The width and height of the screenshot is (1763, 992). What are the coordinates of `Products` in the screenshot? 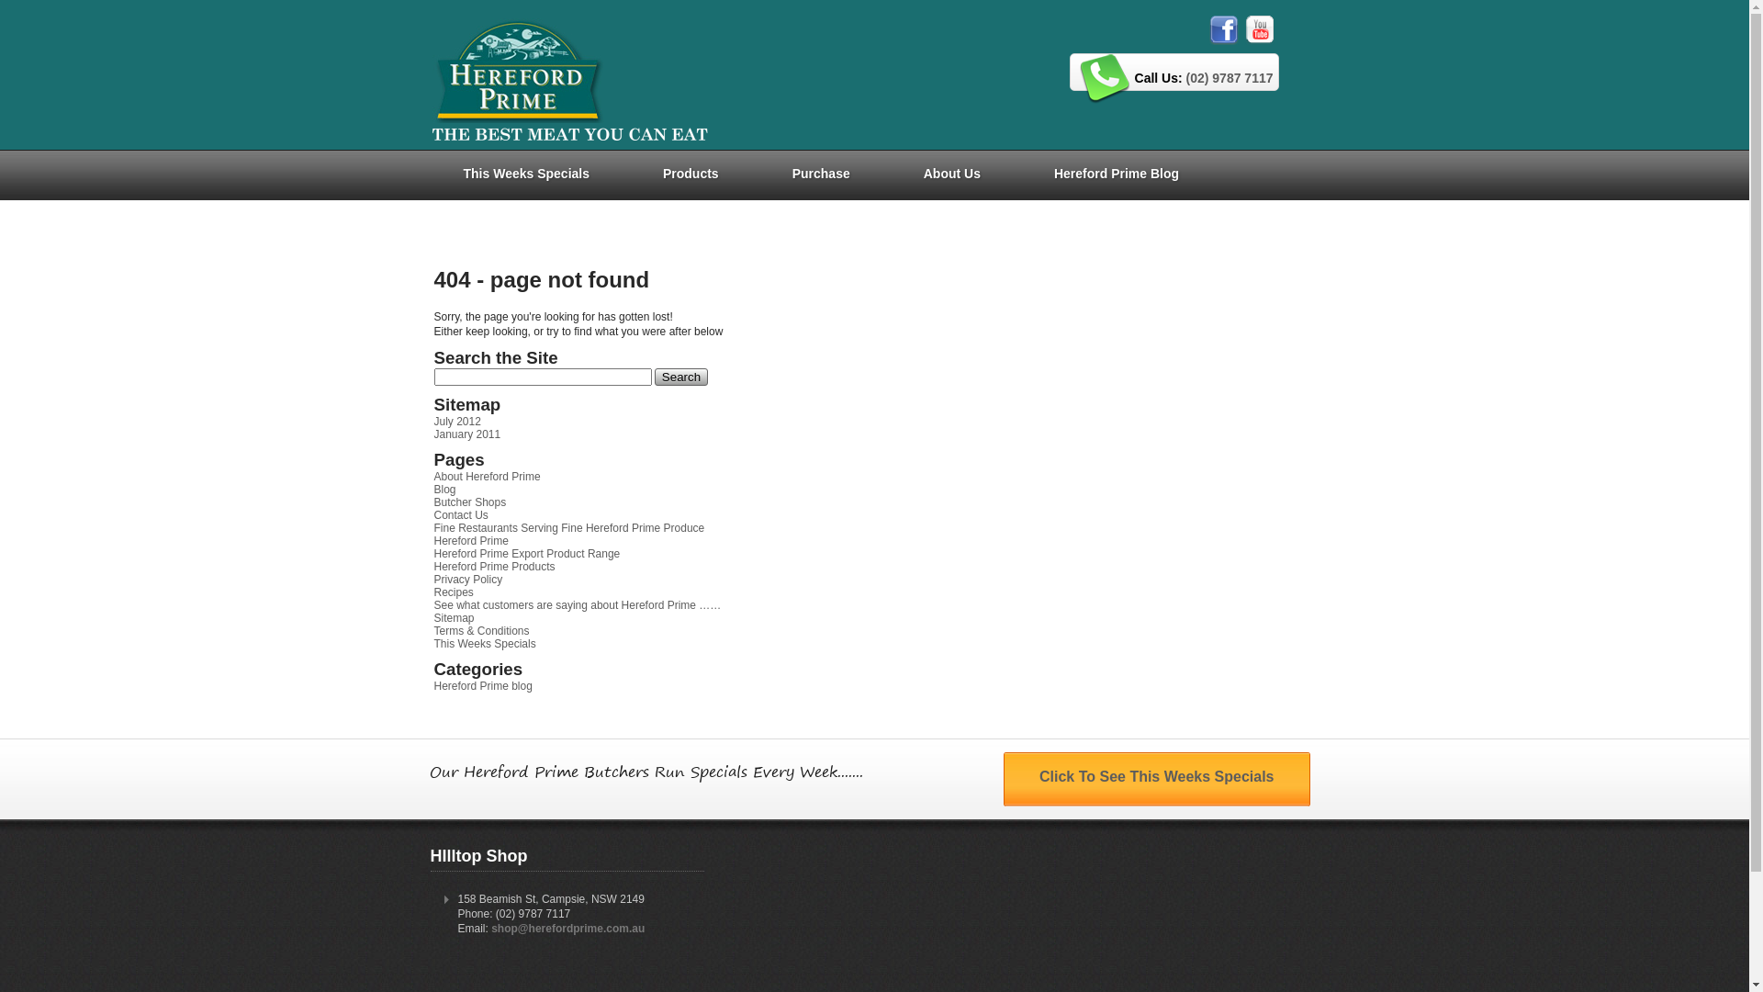 It's located at (691, 174).